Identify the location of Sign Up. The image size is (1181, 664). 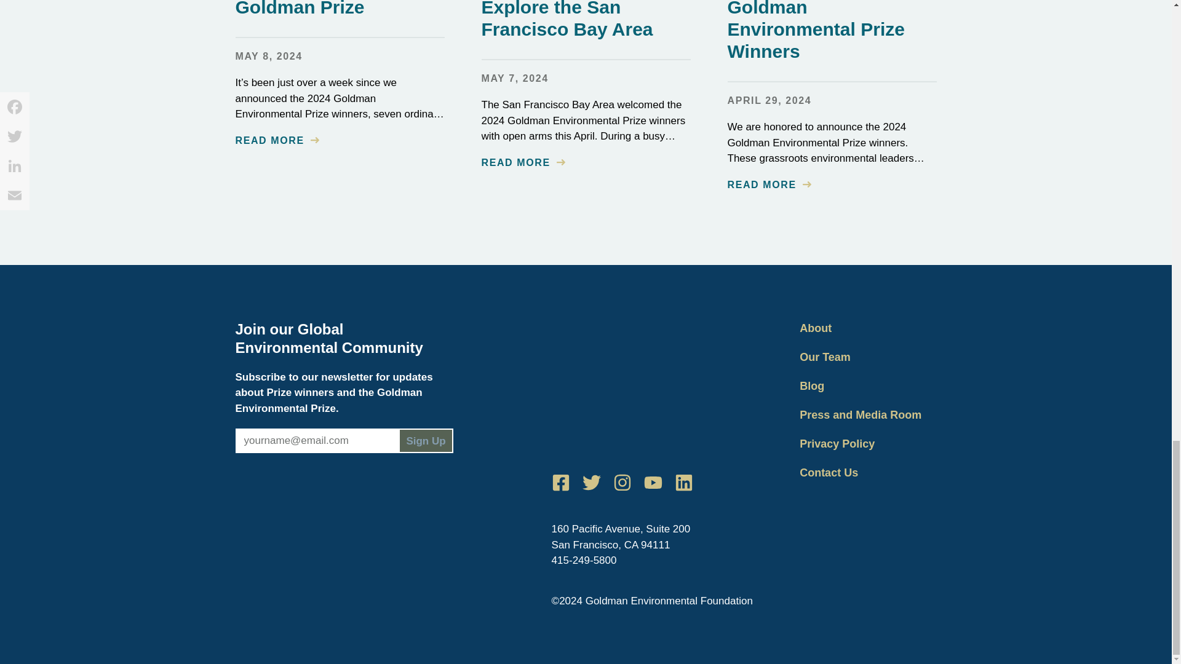
(426, 440).